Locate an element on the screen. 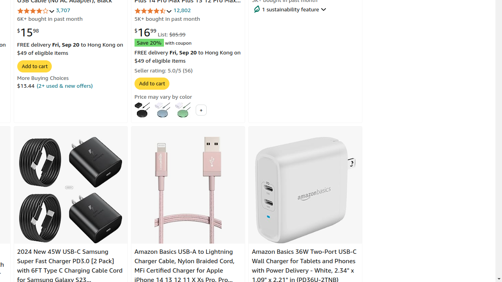 The width and height of the screenshot is (502, 282). (2+ used & new offers) is located at coordinates (65, 85).